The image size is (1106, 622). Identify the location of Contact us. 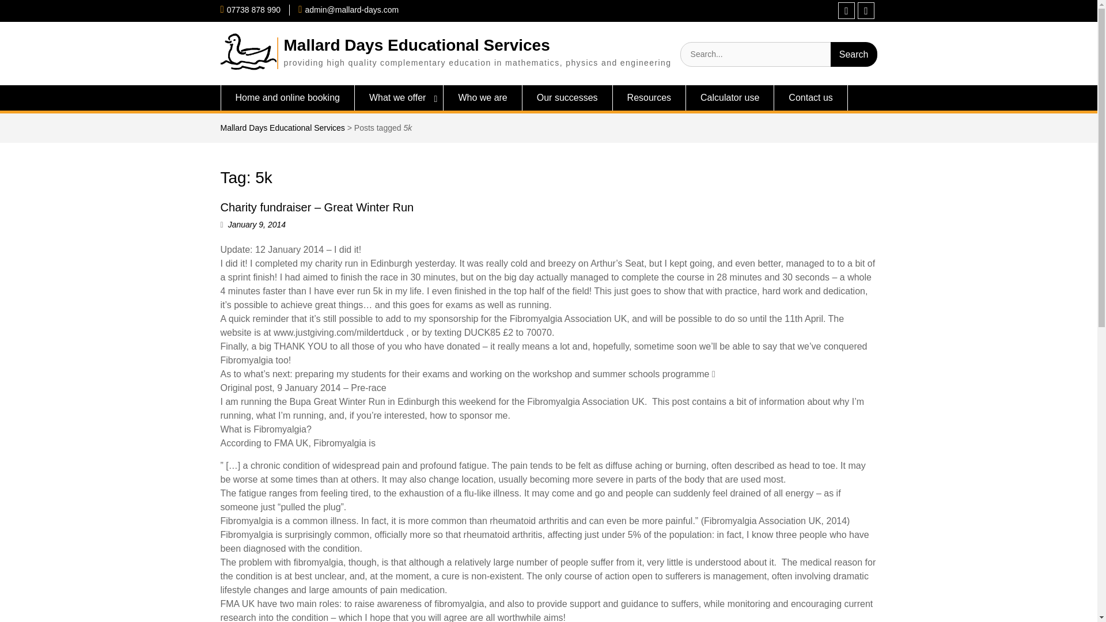
(810, 98).